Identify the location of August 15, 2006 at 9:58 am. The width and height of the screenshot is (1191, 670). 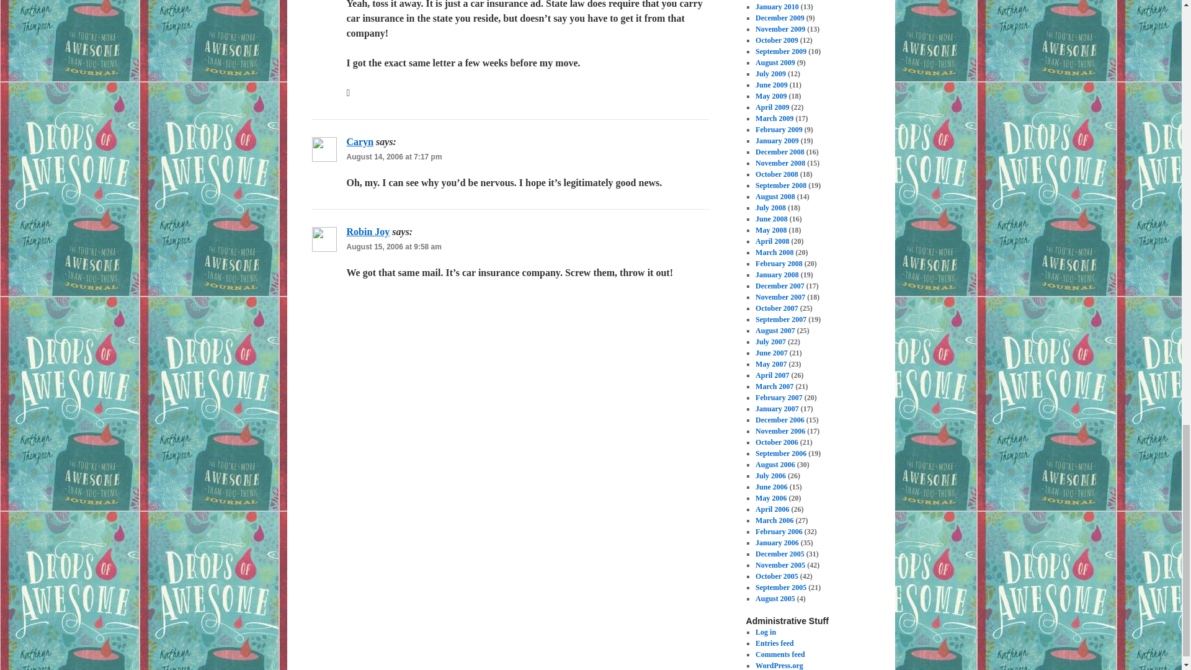
(393, 247).